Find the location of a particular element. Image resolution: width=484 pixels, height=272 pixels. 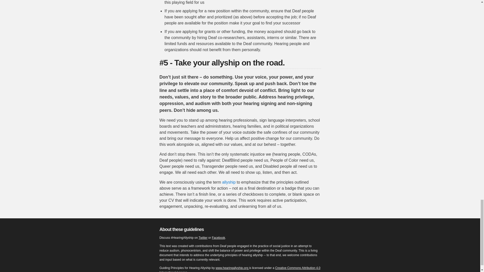

Creative Commons Attribution 4.0 International License is located at coordinates (239, 269).